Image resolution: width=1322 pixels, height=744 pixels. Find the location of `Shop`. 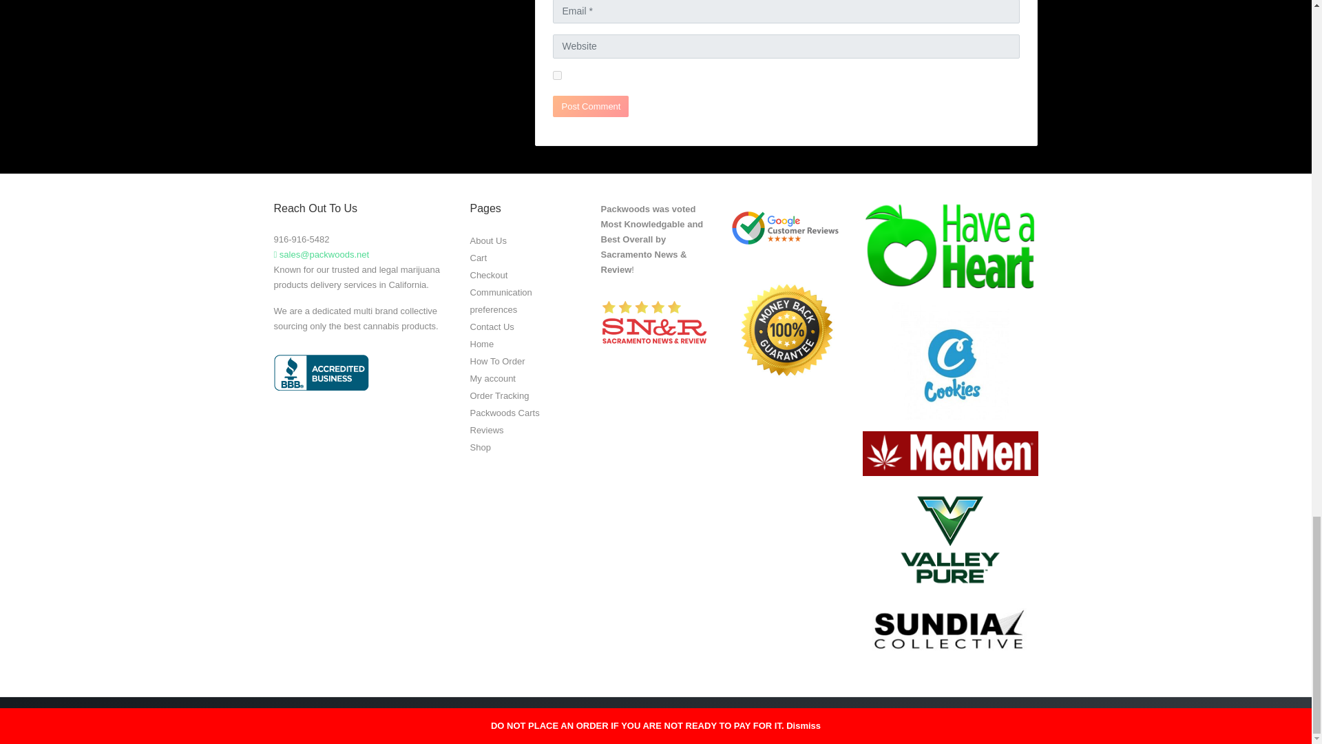

Shop is located at coordinates (479, 446).